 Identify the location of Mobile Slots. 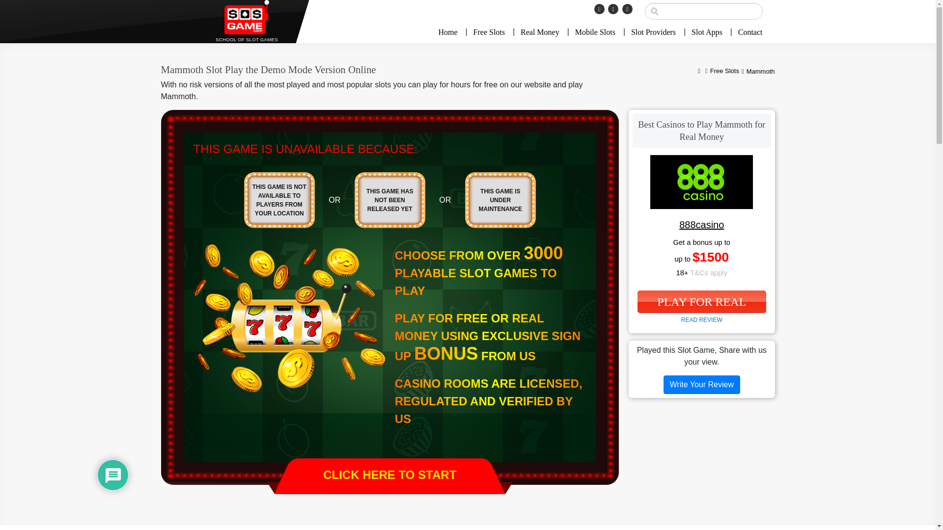
(595, 32).